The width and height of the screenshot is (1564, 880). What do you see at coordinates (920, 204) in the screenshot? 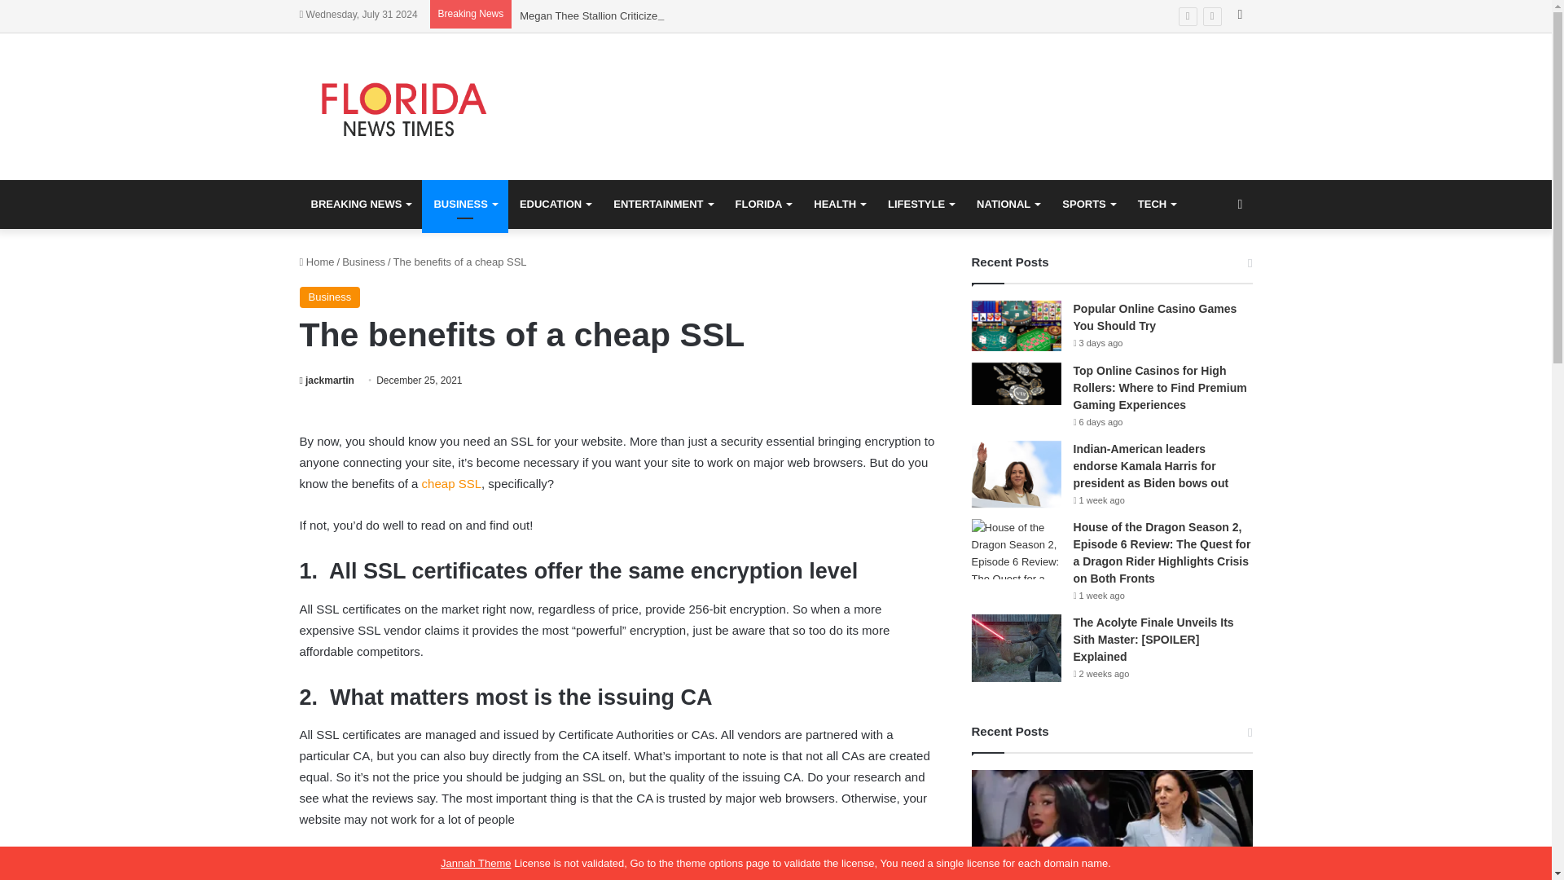
I see `LIFESTYLE` at bounding box center [920, 204].